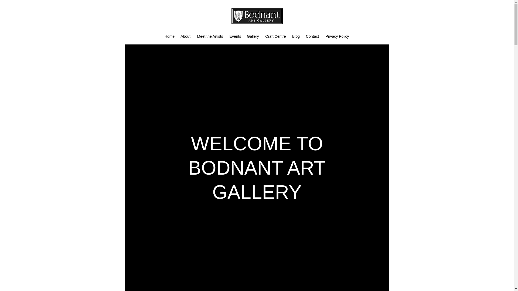  What do you see at coordinates (296, 36) in the screenshot?
I see `Blog` at bounding box center [296, 36].